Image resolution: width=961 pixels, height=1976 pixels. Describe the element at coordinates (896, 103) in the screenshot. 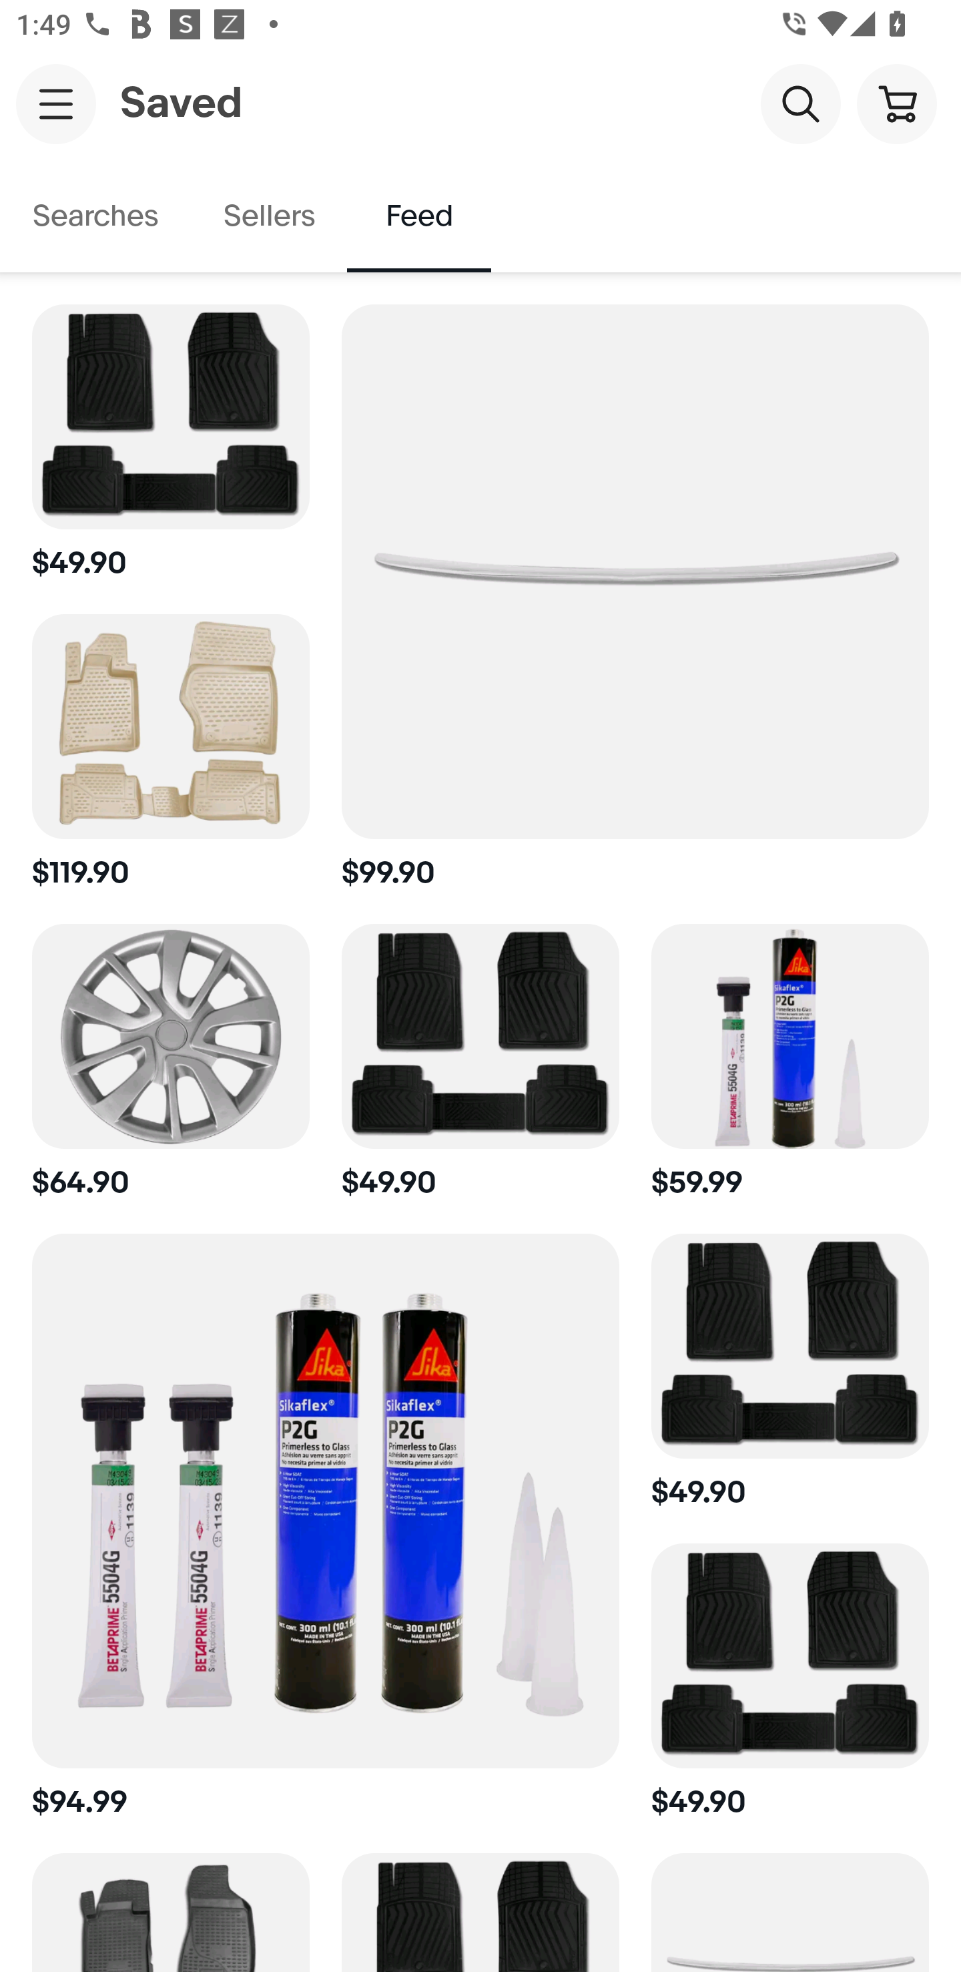

I see `Cart button shopping cart` at that location.